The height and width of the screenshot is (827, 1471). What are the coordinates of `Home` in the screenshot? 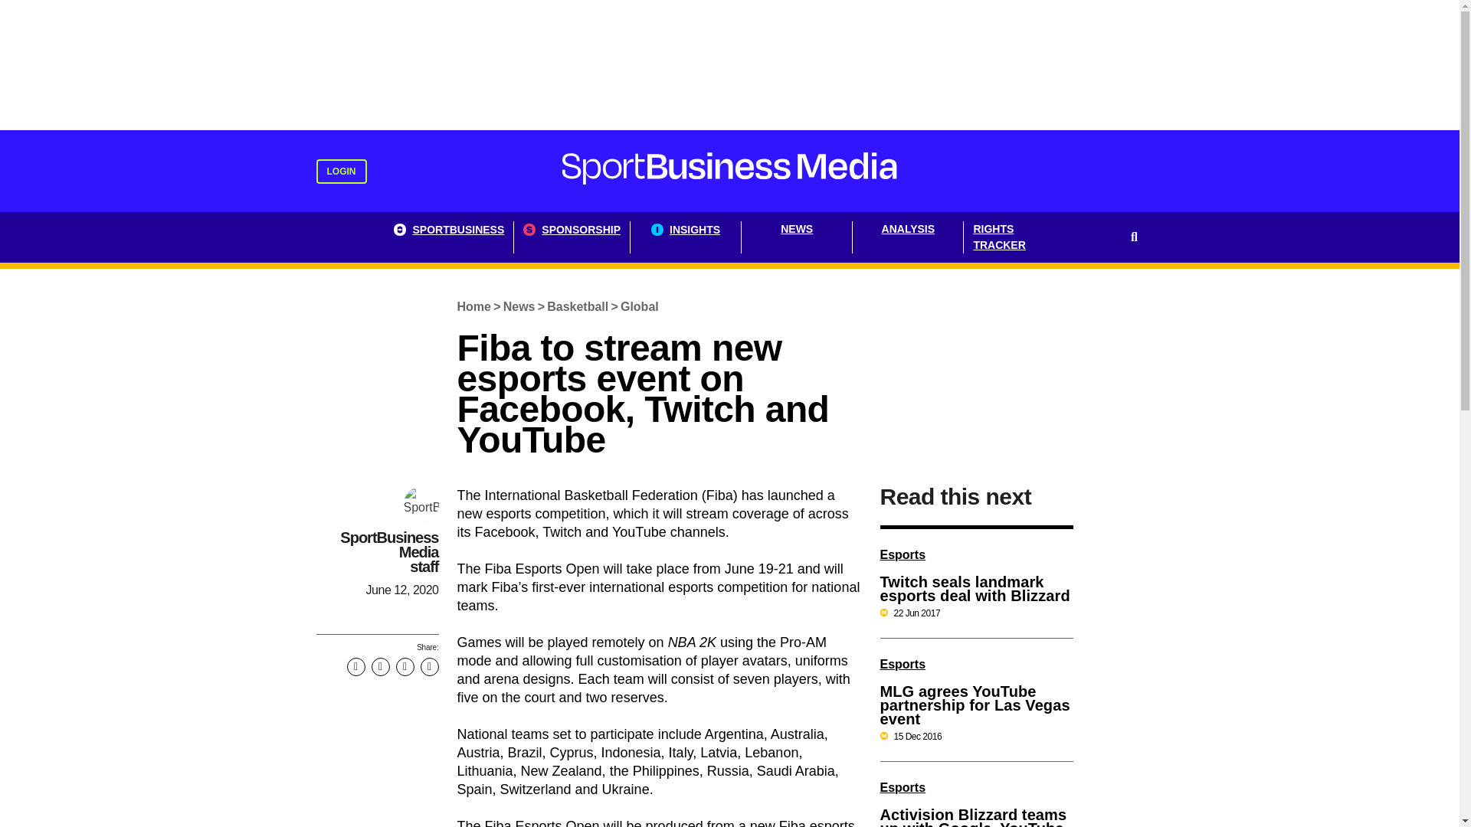 It's located at (474, 306).